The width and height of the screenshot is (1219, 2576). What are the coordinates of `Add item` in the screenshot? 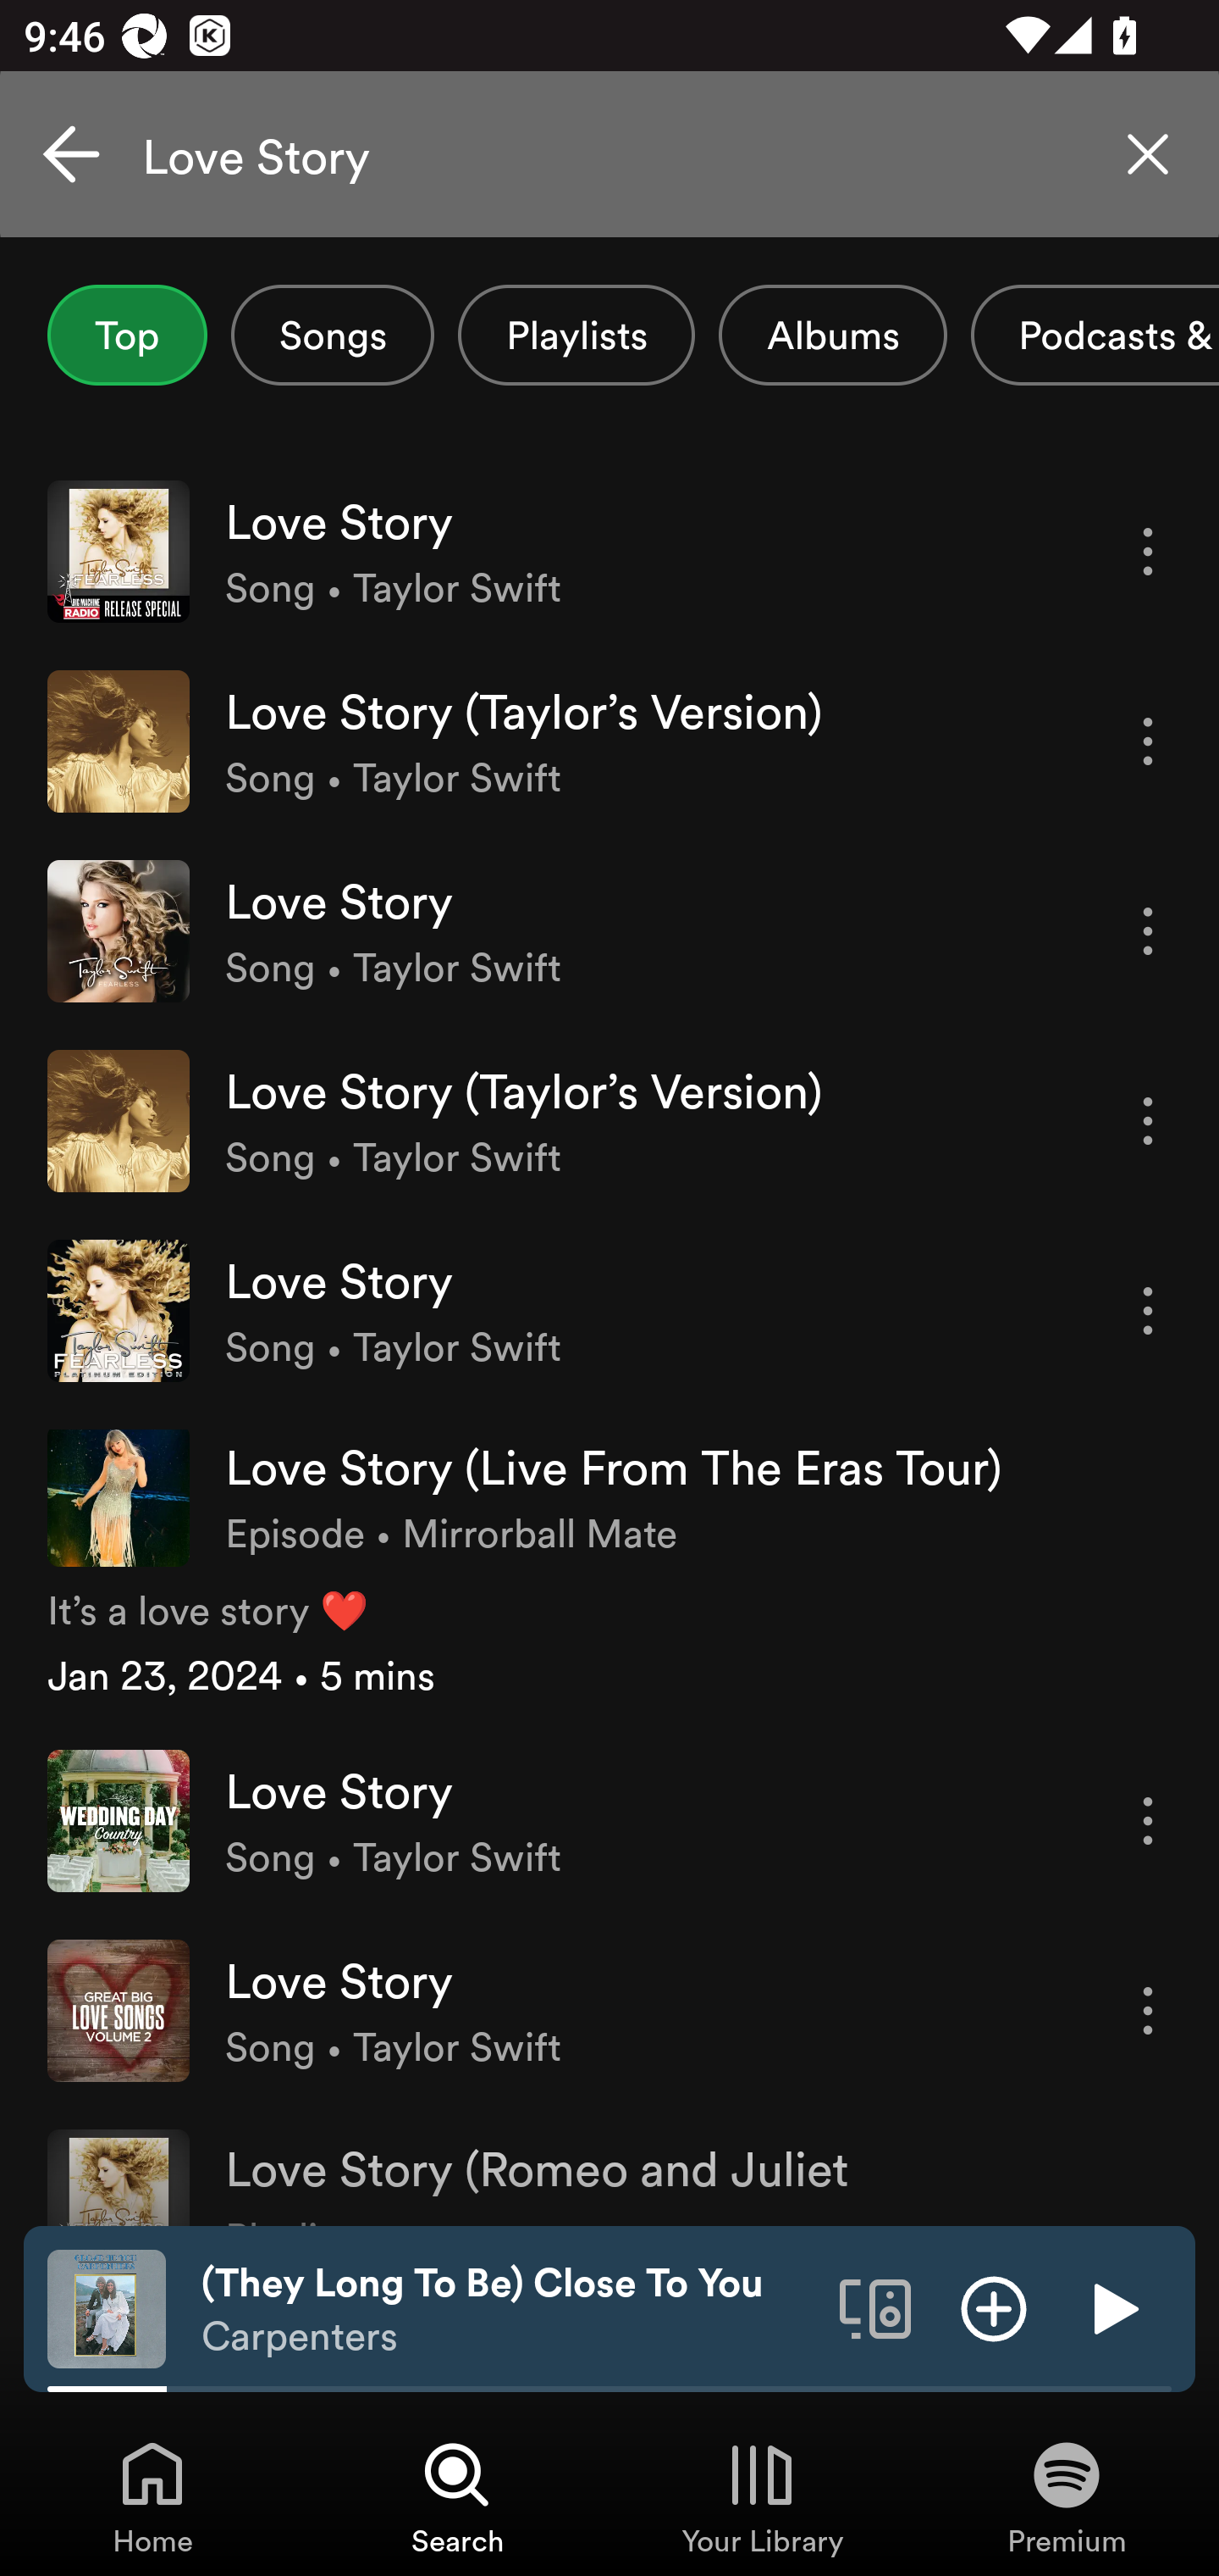 It's located at (994, 2307).